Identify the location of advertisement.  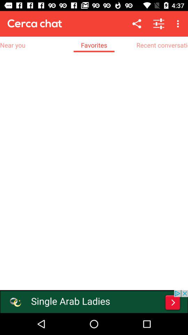
(94, 301).